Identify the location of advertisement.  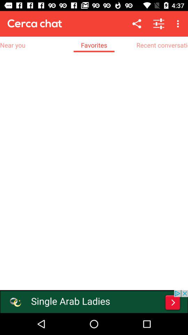
(94, 301).